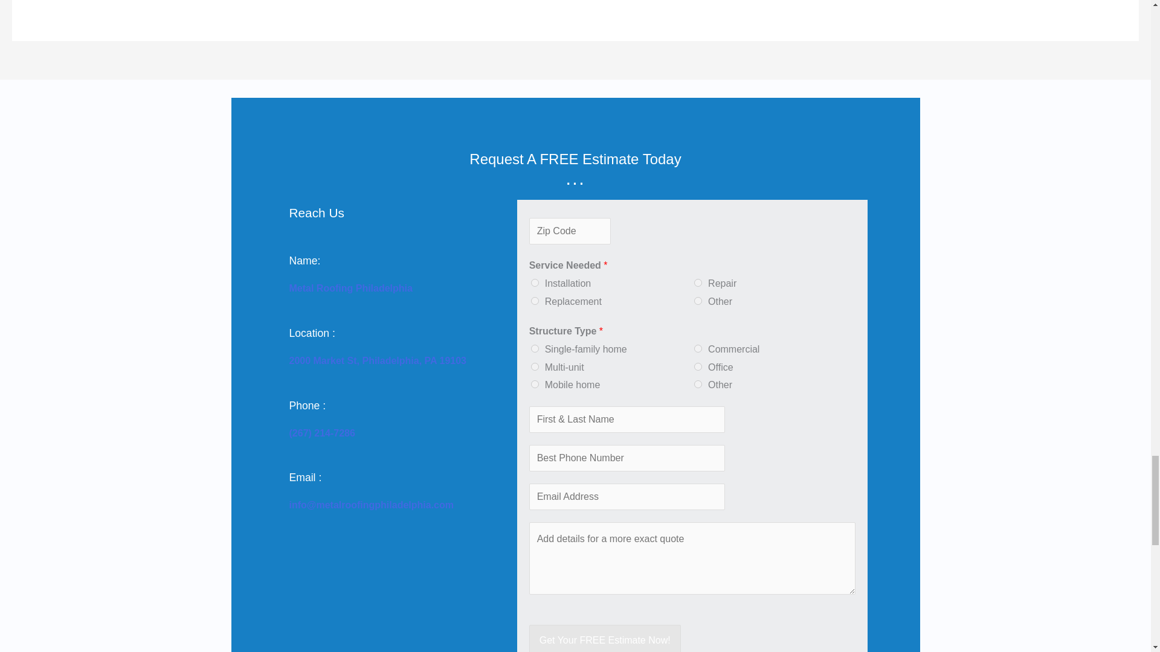  What do you see at coordinates (697, 349) in the screenshot?
I see `Commercial` at bounding box center [697, 349].